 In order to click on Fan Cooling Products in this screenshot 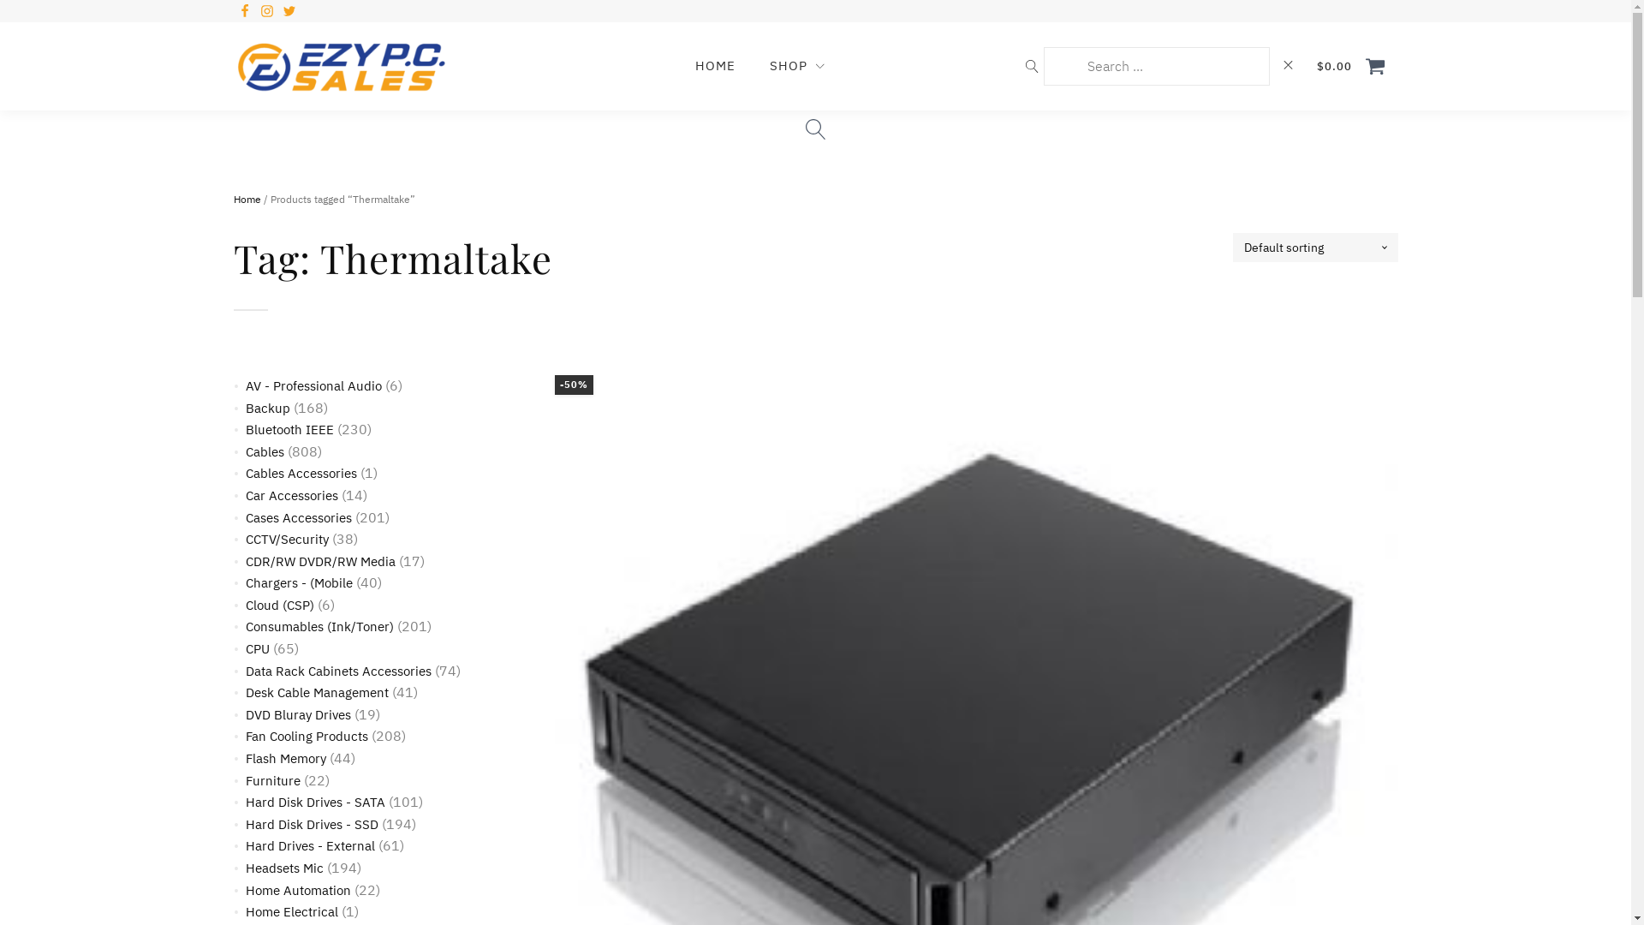, I will do `click(307, 737)`.